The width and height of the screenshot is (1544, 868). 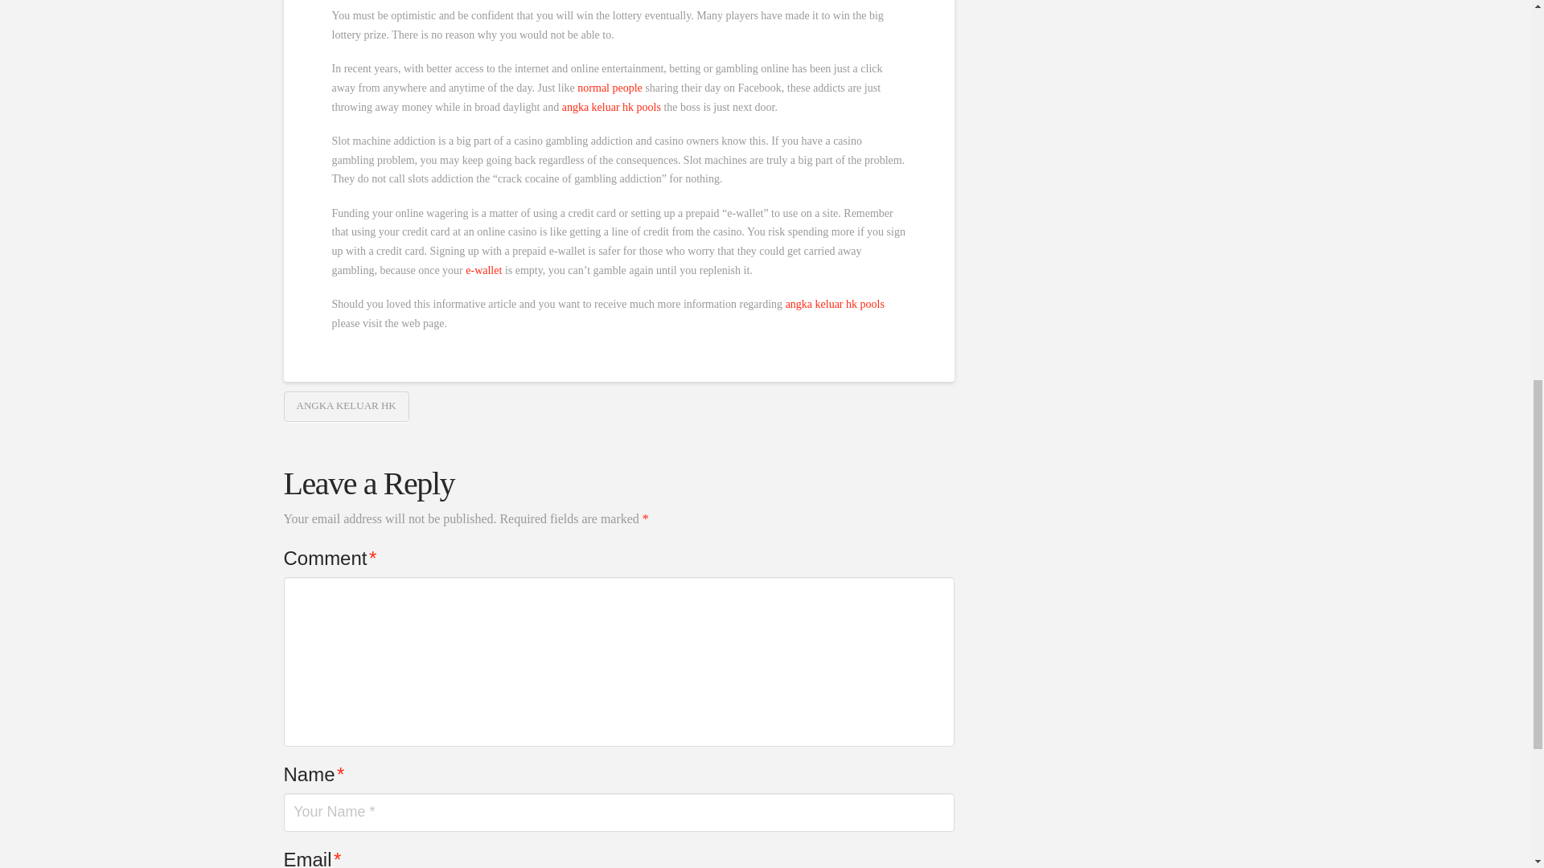 What do you see at coordinates (835, 304) in the screenshot?
I see `angka keluar hk pools` at bounding box center [835, 304].